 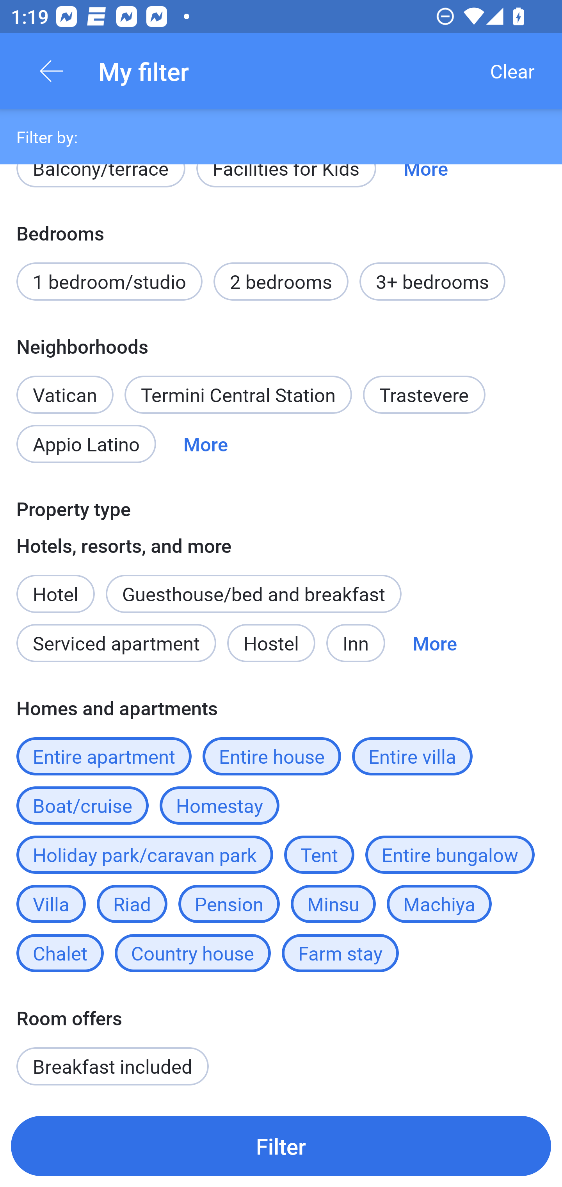 I want to click on Guesthouse/bed and breakfast, so click(x=254, y=594).